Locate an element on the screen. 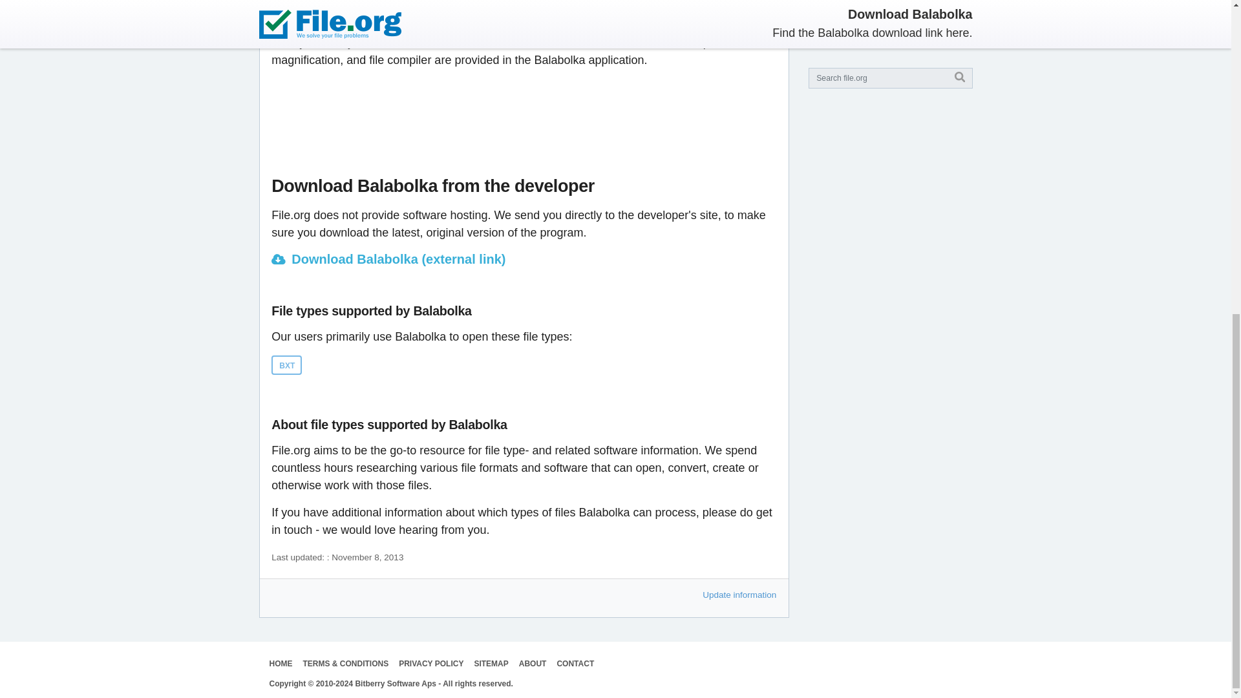  BXT is located at coordinates (286, 365).